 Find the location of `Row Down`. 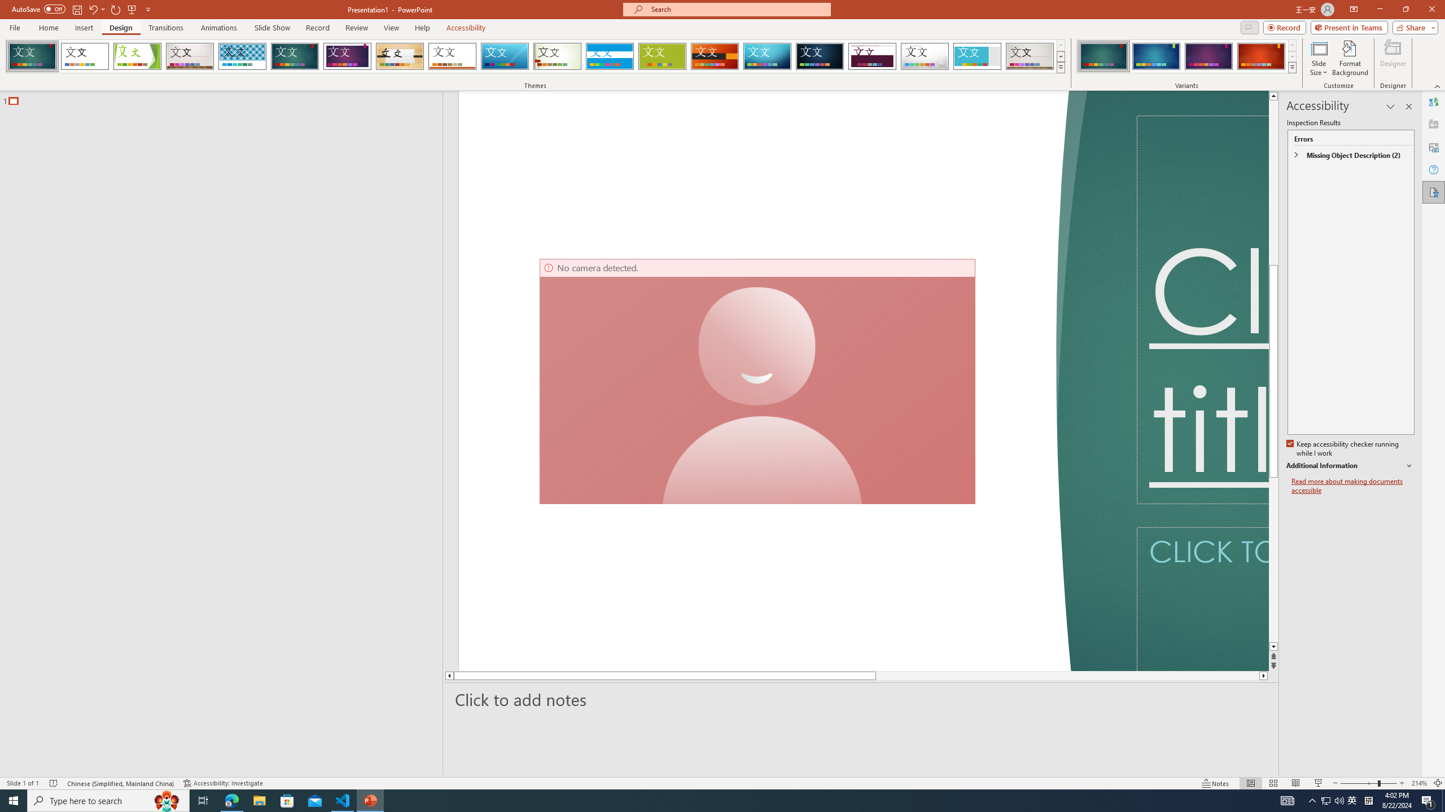

Row Down is located at coordinates (1291, 56).